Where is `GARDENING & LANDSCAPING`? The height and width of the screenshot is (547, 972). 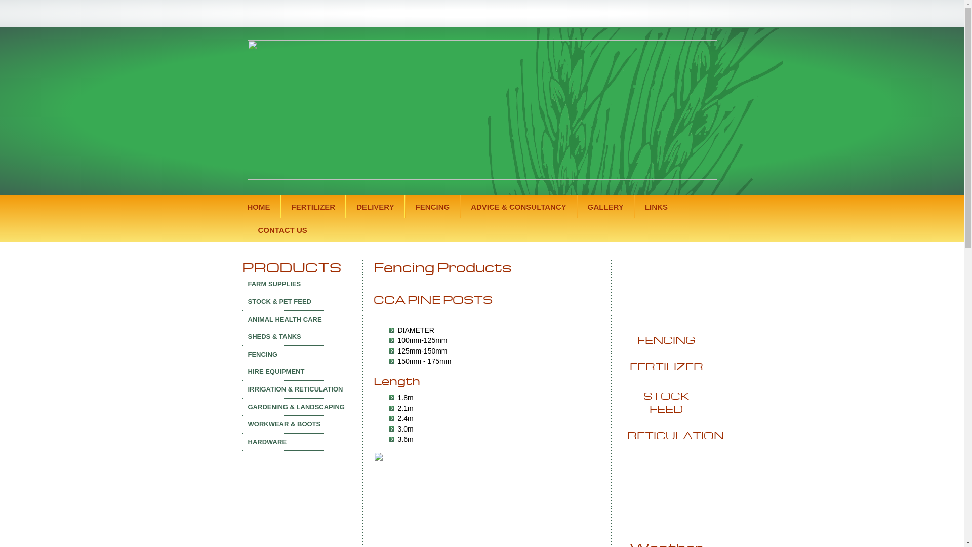
GARDENING & LANDSCAPING is located at coordinates (295, 407).